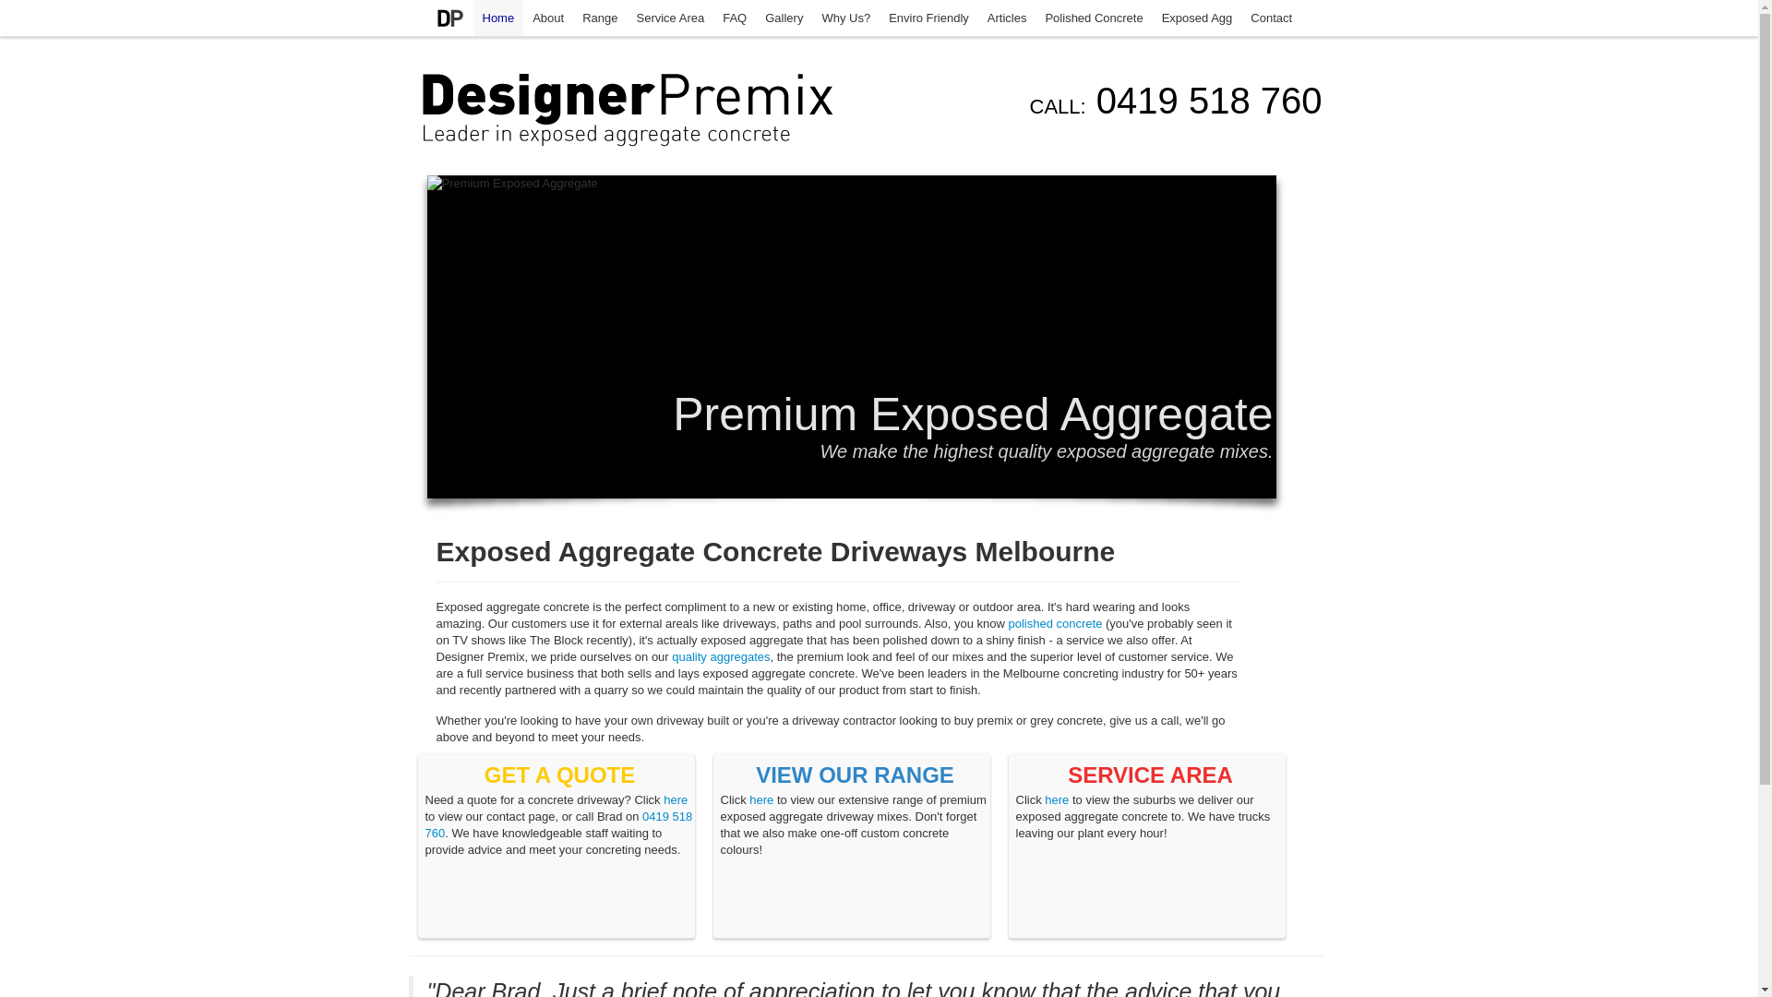  What do you see at coordinates (1176, 101) in the screenshot?
I see `CALL: 0419 518 760` at bounding box center [1176, 101].